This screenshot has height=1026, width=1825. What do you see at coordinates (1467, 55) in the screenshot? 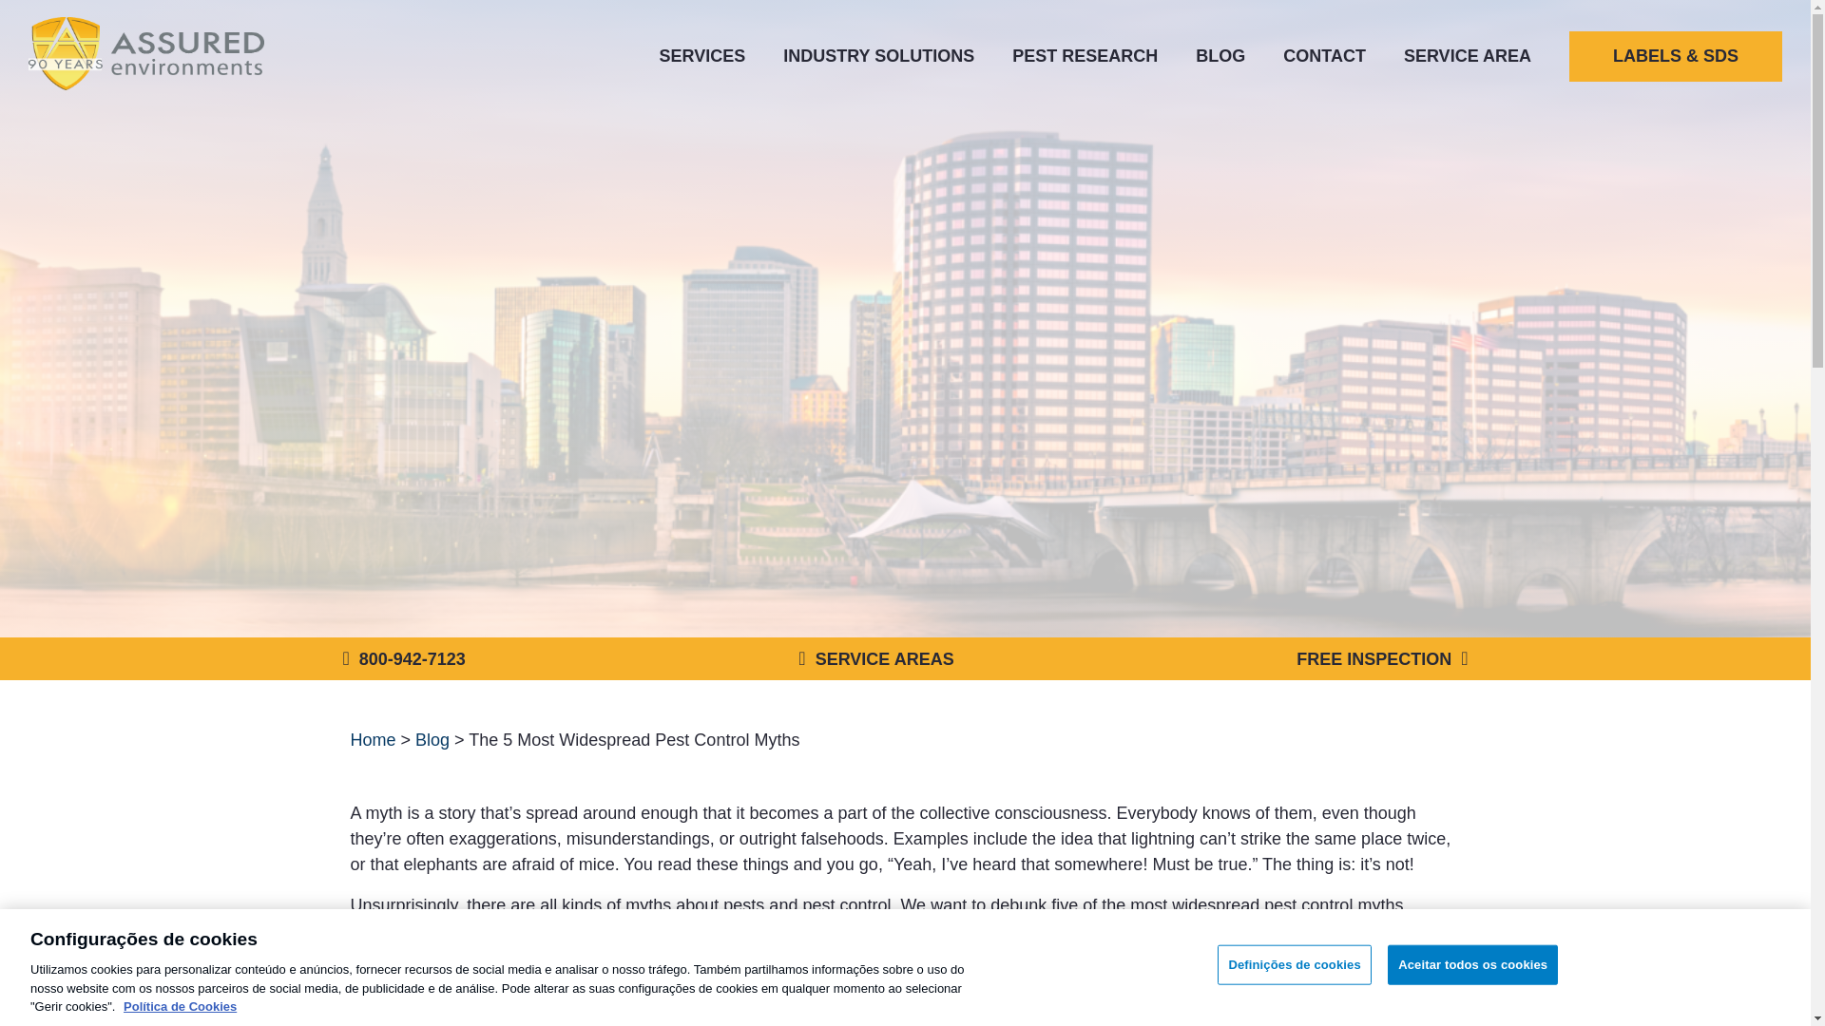
I see `SERVICE AREA` at bounding box center [1467, 55].